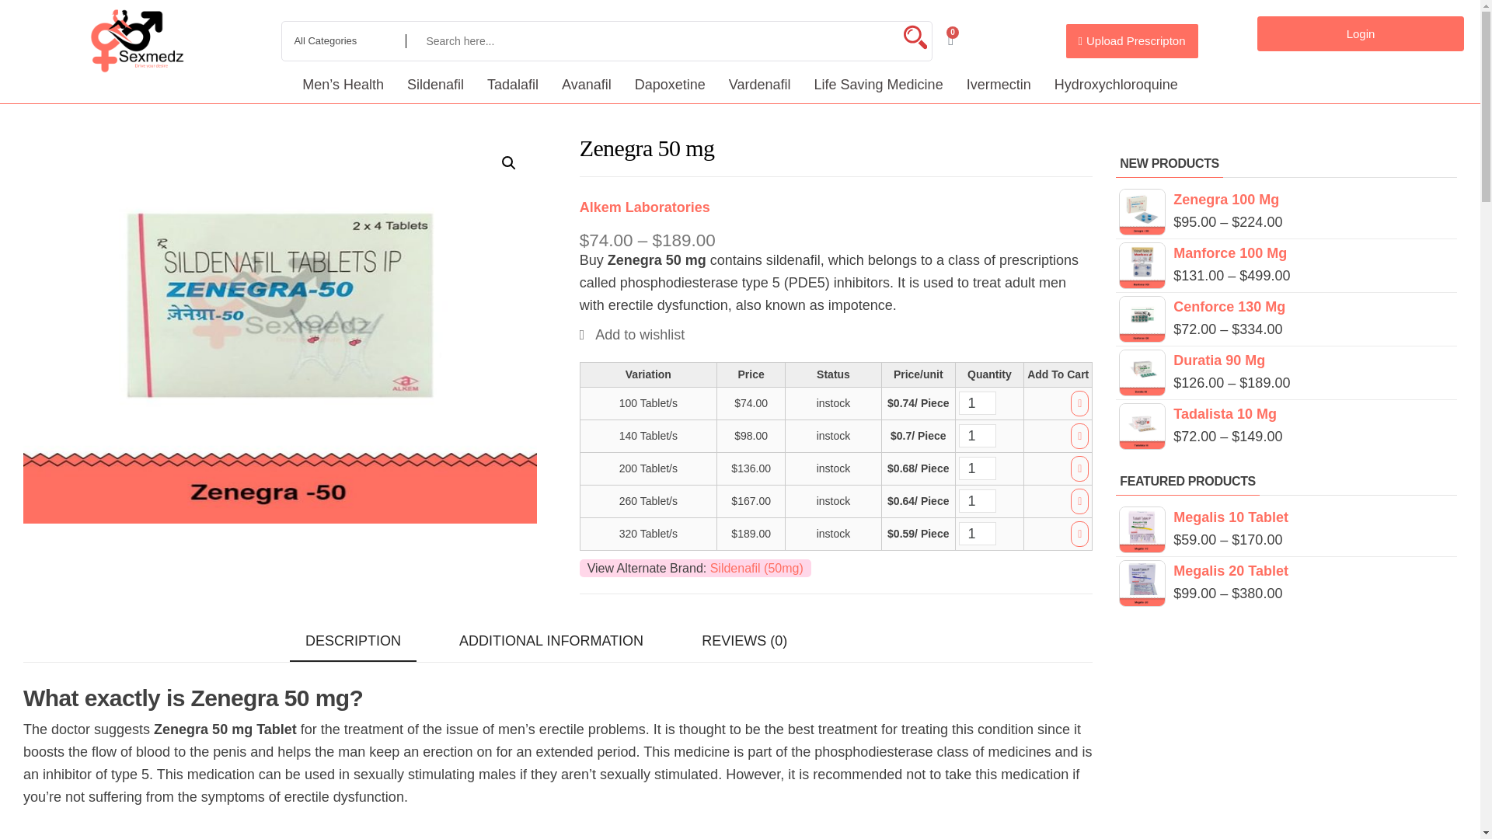 Image resolution: width=1492 pixels, height=839 pixels. I want to click on Upload Prescripton, so click(1131, 40).